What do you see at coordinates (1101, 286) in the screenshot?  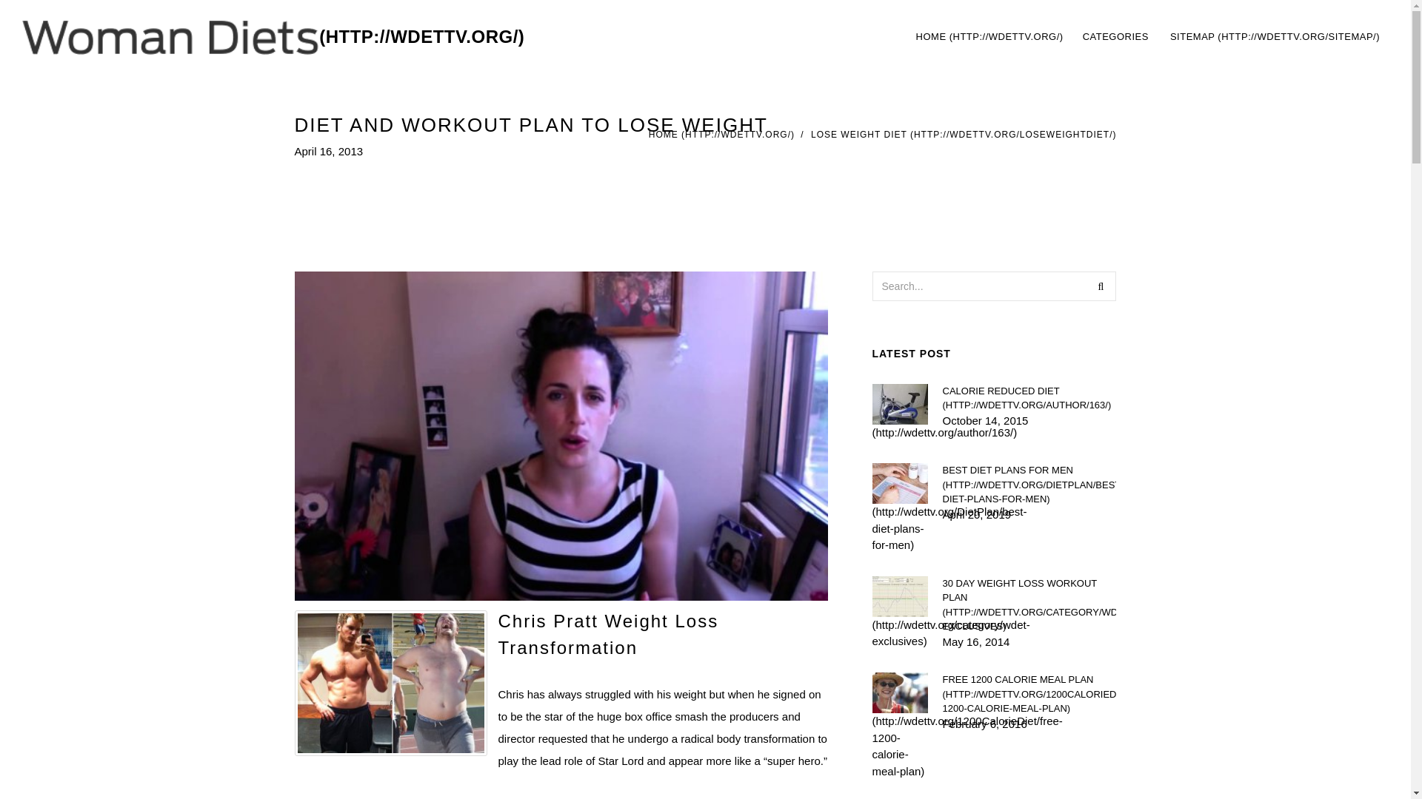 I see `Search` at bounding box center [1101, 286].